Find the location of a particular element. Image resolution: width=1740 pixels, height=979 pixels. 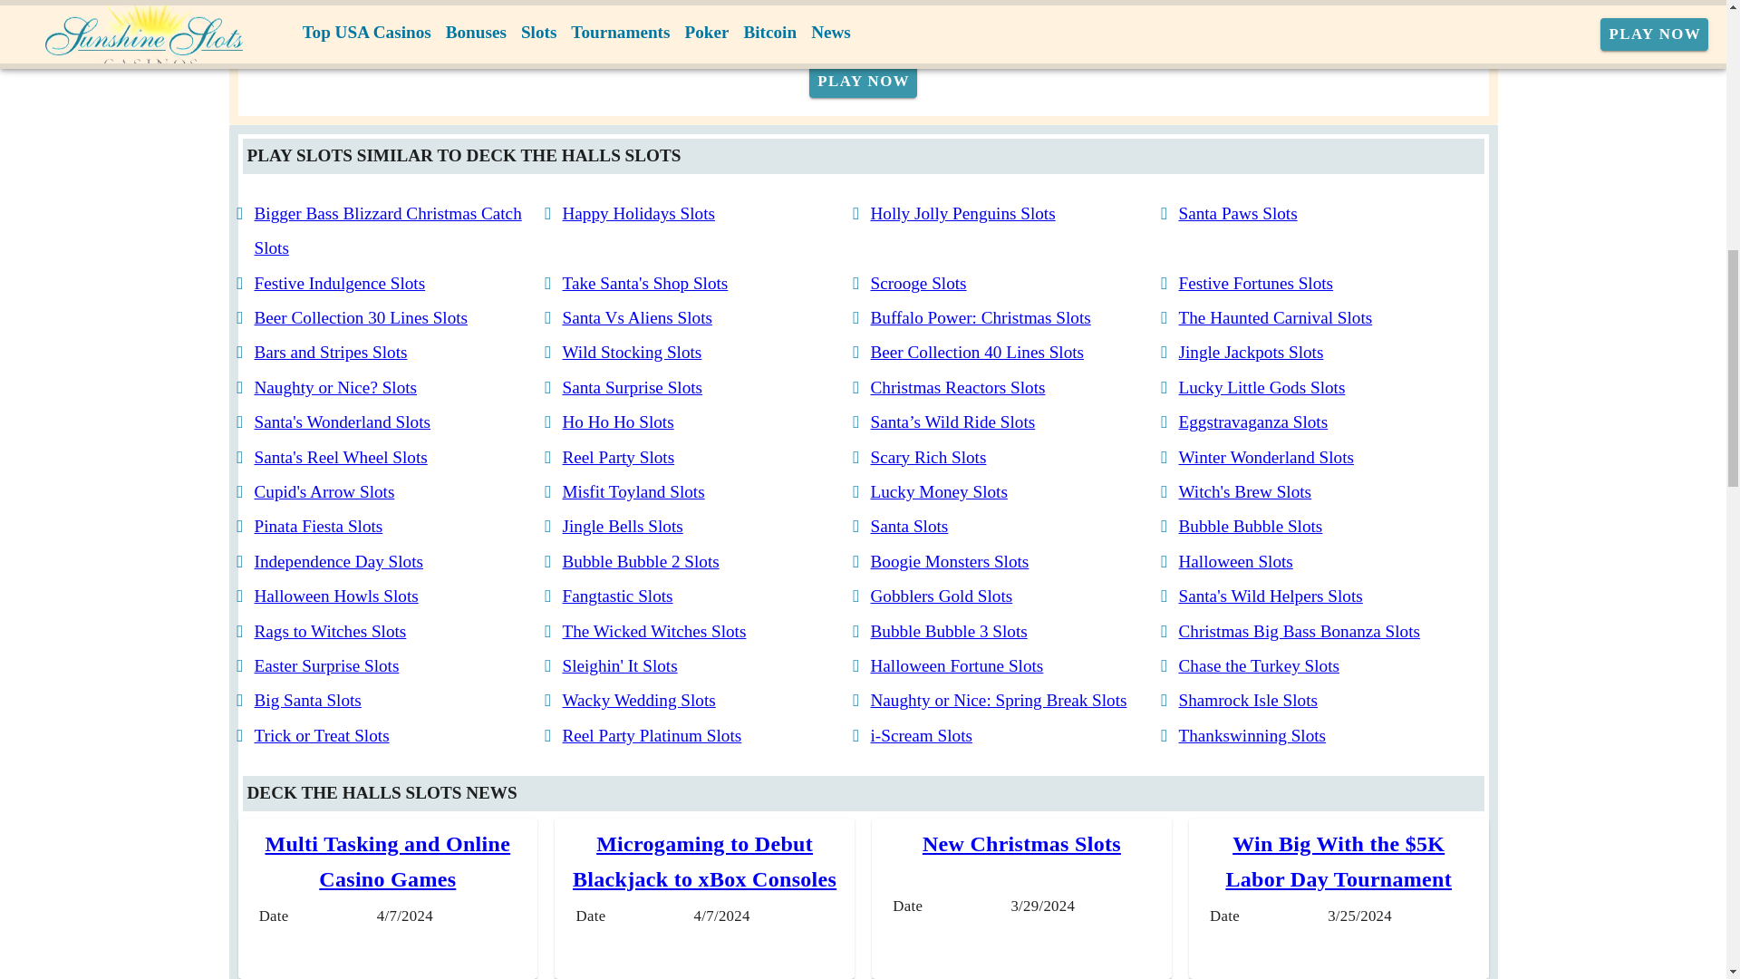

The Haunted Carnival Slots is located at coordinates (1274, 317).